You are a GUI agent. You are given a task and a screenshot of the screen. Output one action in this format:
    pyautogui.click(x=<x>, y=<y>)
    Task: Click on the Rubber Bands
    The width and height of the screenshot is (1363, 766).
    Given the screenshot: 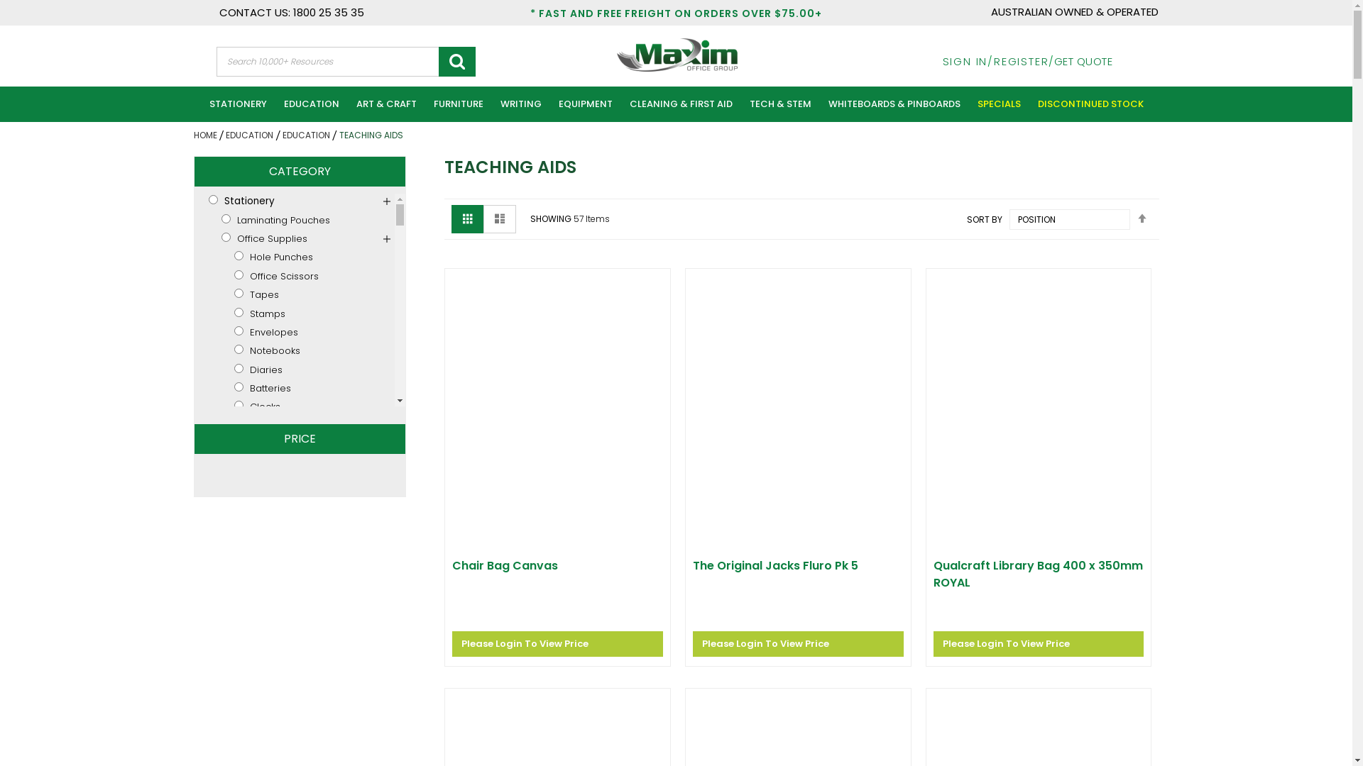 What is the action you would take?
    pyautogui.click(x=305, y=533)
    